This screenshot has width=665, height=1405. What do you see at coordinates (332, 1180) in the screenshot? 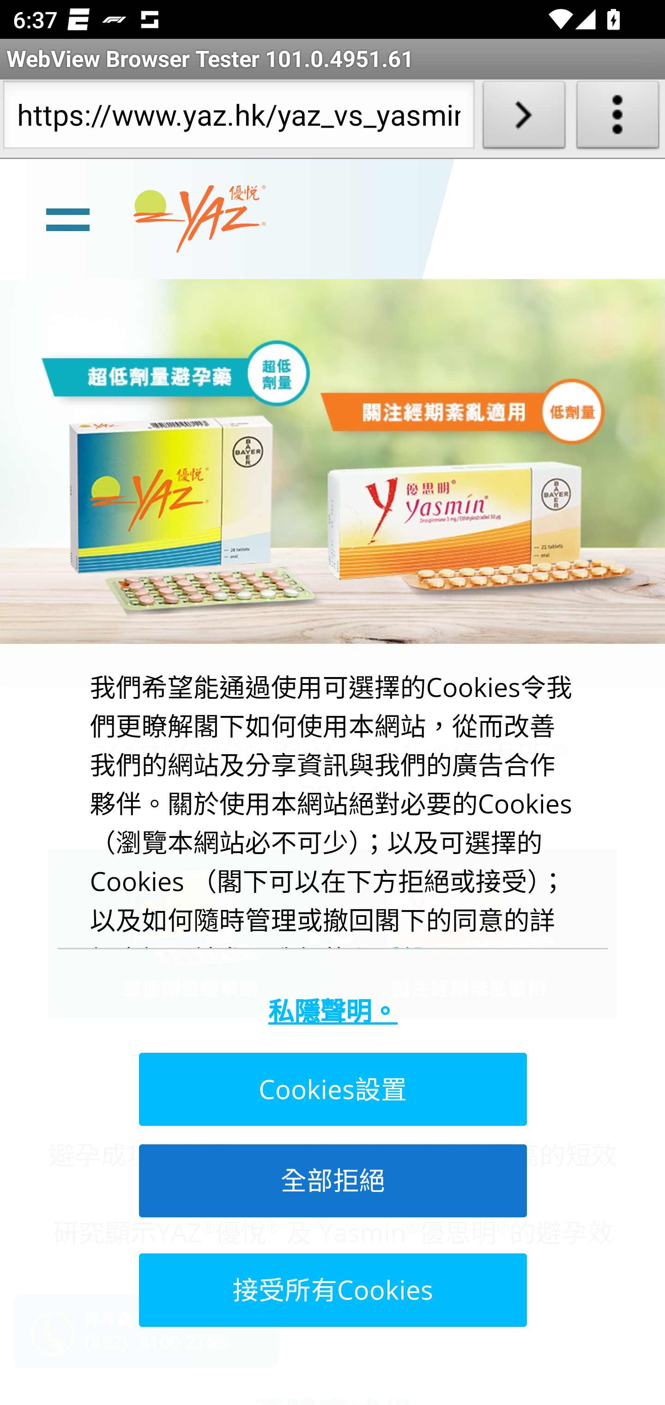
I see `全部拒絕` at bounding box center [332, 1180].